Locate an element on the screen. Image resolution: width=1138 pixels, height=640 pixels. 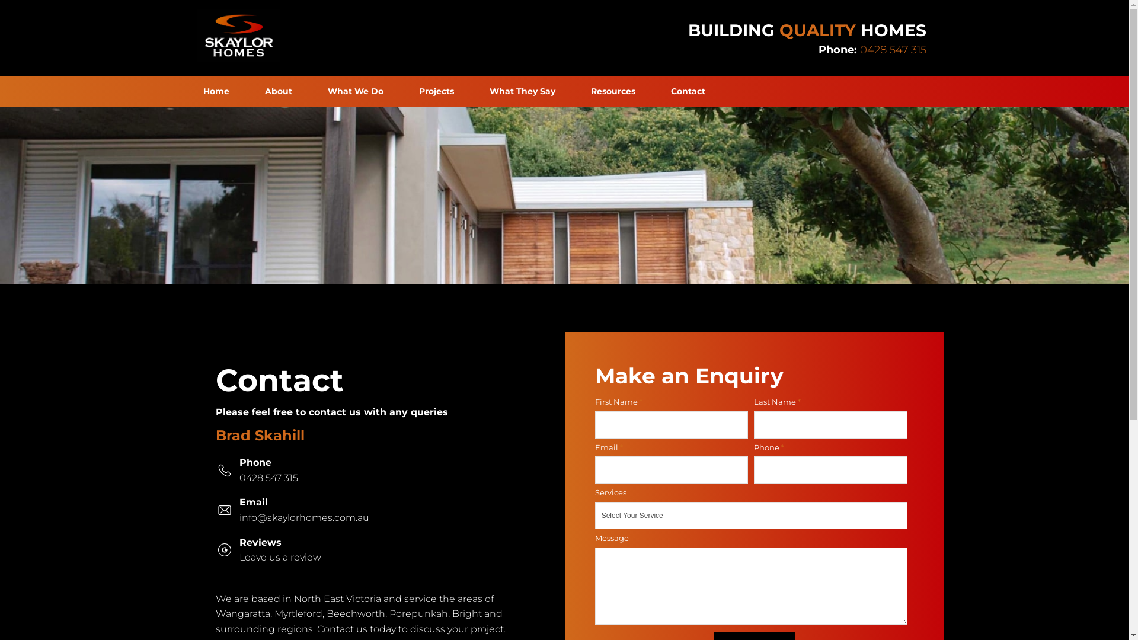
Message is located at coordinates (752, 586).